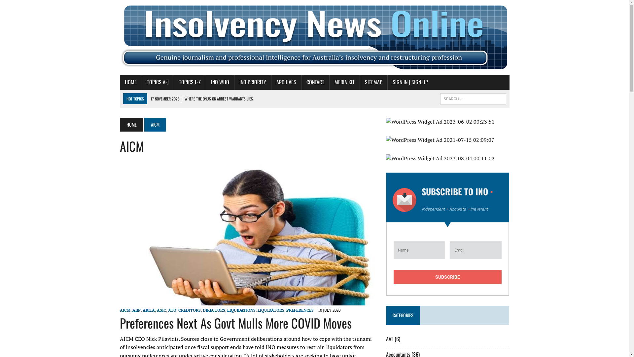  Describe the element at coordinates (190, 310) in the screenshot. I see `CREDITORS` at that location.